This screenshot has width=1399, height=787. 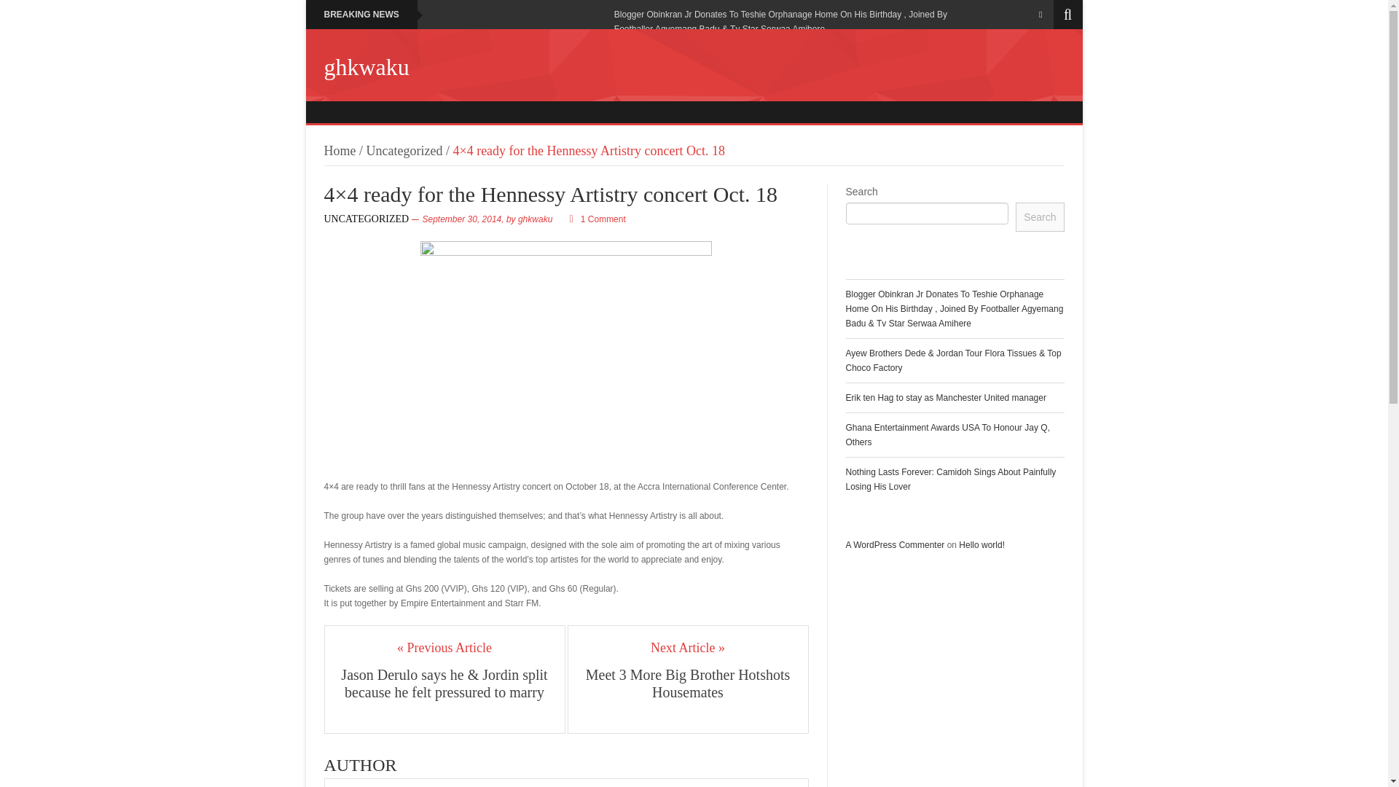 What do you see at coordinates (895, 544) in the screenshot?
I see `A WordPress Commenter` at bounding box center [895, 544].